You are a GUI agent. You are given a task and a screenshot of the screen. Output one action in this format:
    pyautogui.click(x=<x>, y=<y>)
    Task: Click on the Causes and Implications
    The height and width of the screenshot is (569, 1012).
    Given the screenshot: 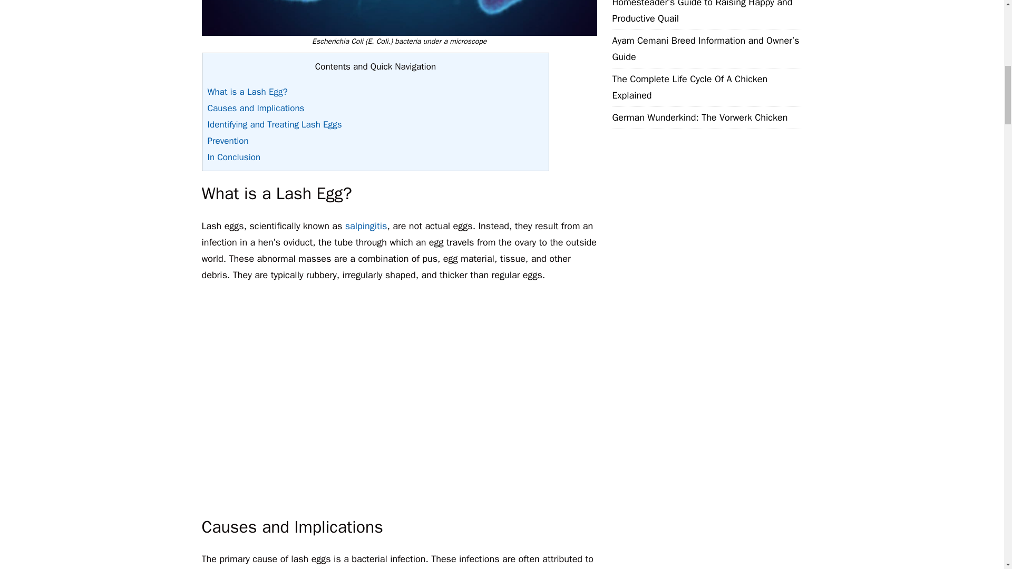 What is the action you would take?
    pyautogui.click(x=256, y=109)
    